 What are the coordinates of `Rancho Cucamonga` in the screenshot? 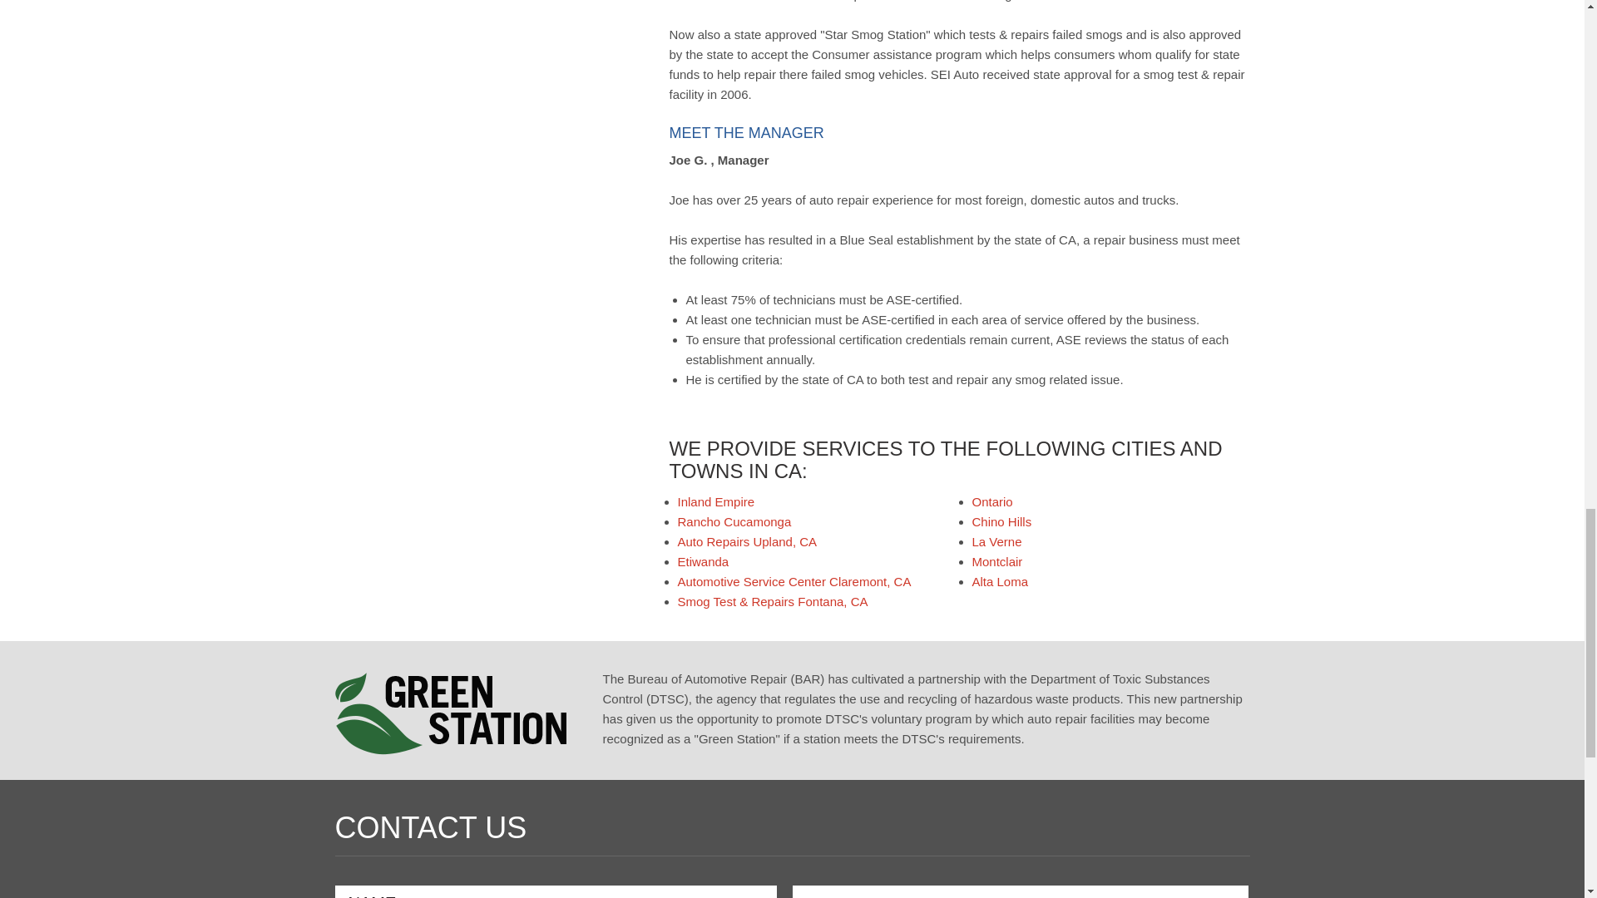 It's located at (734, 521).